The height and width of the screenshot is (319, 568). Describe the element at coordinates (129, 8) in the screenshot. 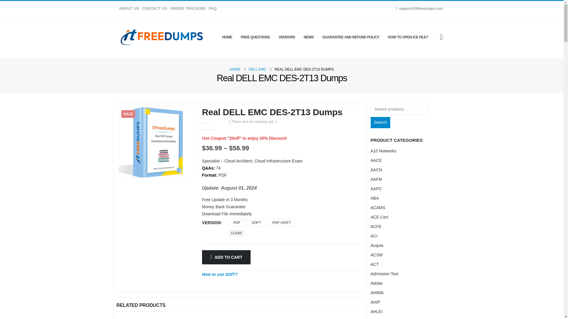

I see `ABOUT US` at that location.